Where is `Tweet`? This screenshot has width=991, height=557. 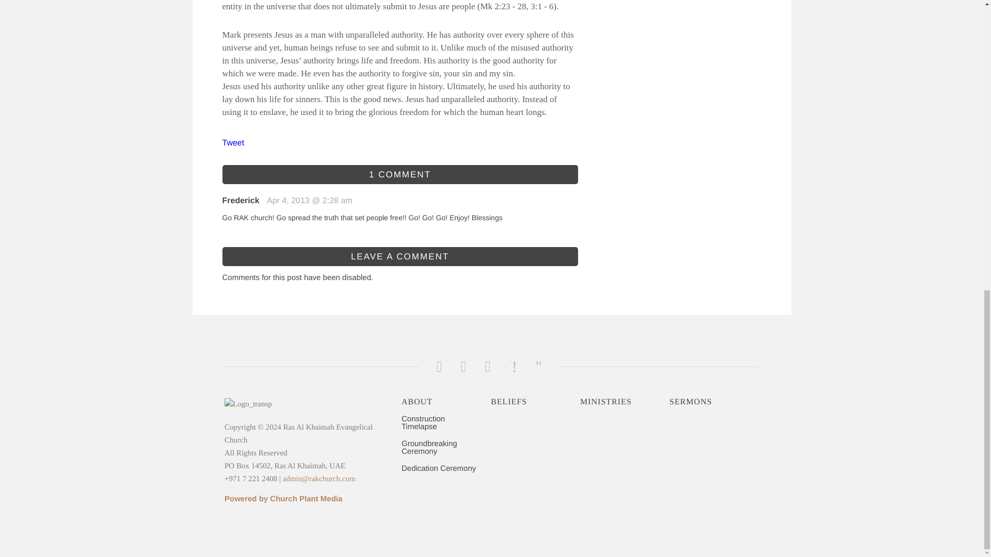 Tweet is located at coordinates (233, 143).